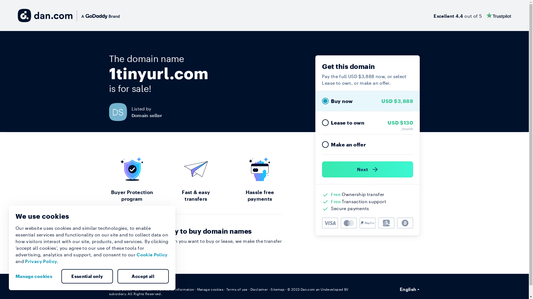 The image size is (533, 299). I want to click on Manage cookies, so click(36, 276).